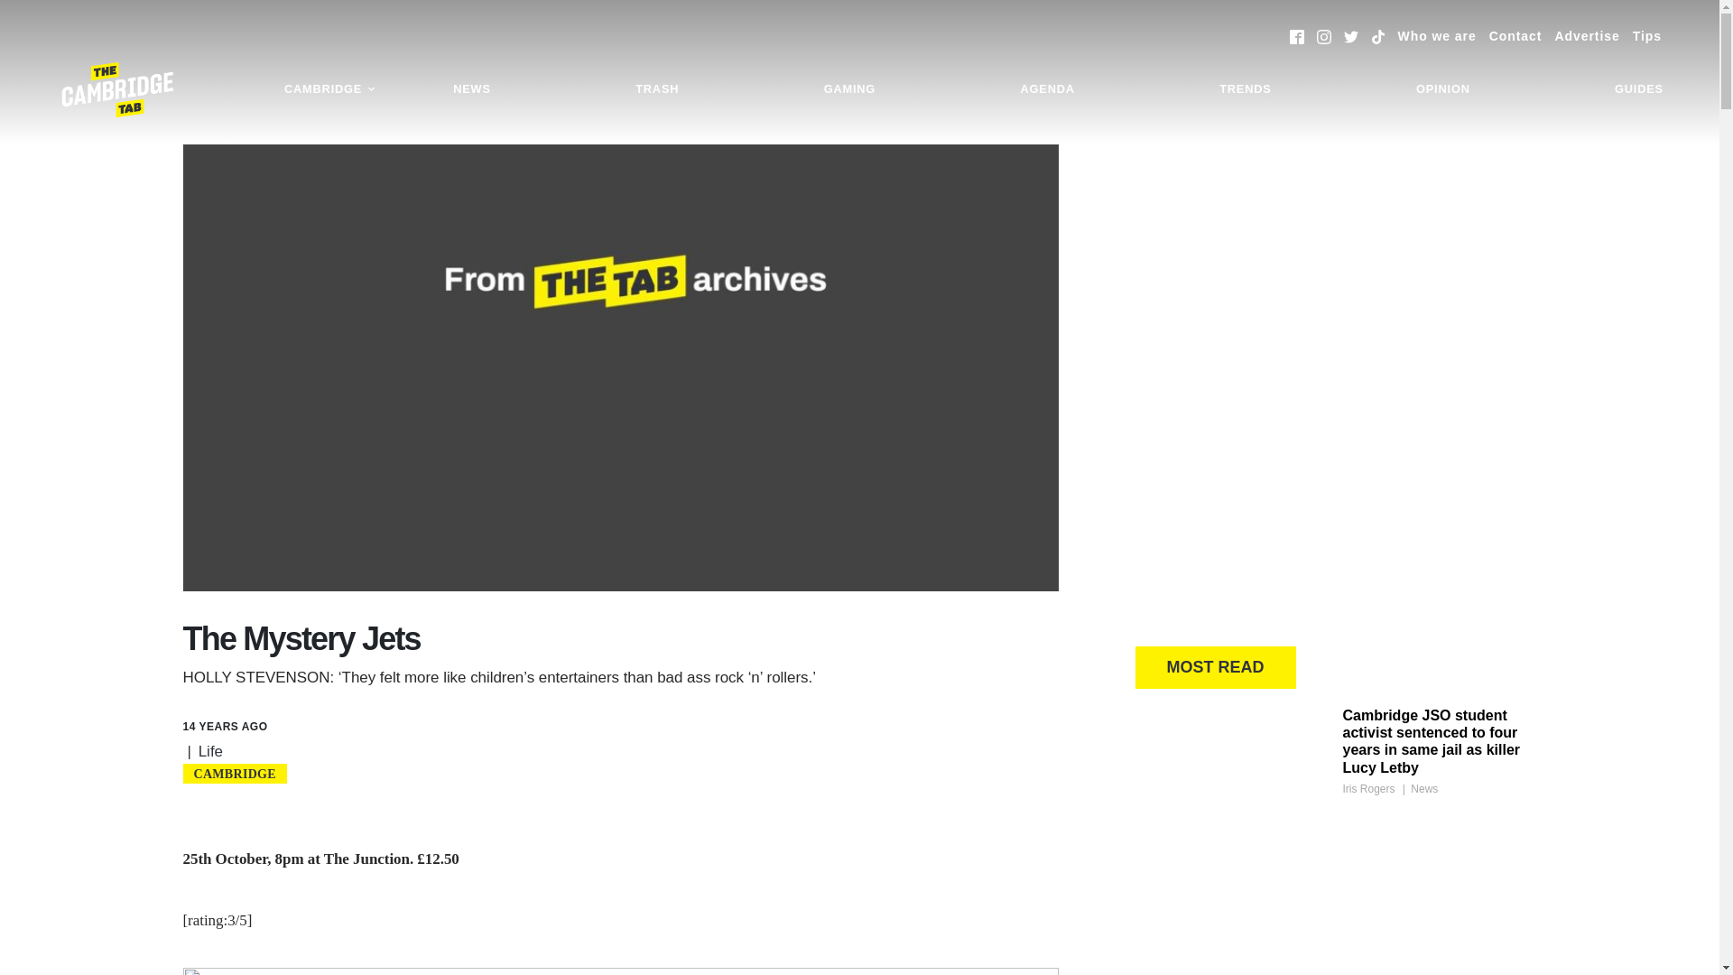 The width and height of the screenshot is (1733, 975). What do you see at coordinates (1639, 89) in the screenshot?
I see `GUIDES` at bounding box center [1639, 89].